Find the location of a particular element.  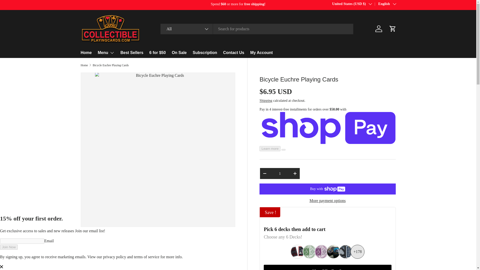

Subscription is located at coordinates (205, 52).